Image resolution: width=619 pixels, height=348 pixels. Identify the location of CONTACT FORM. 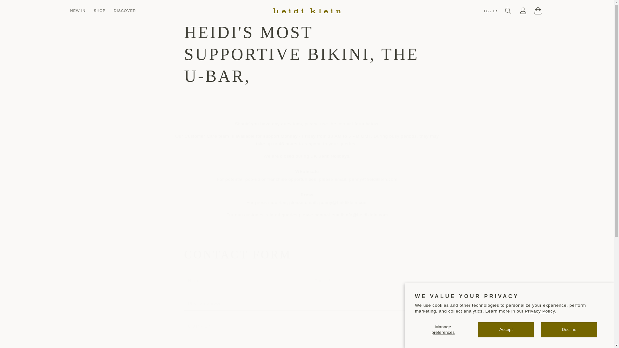
(307, 255).